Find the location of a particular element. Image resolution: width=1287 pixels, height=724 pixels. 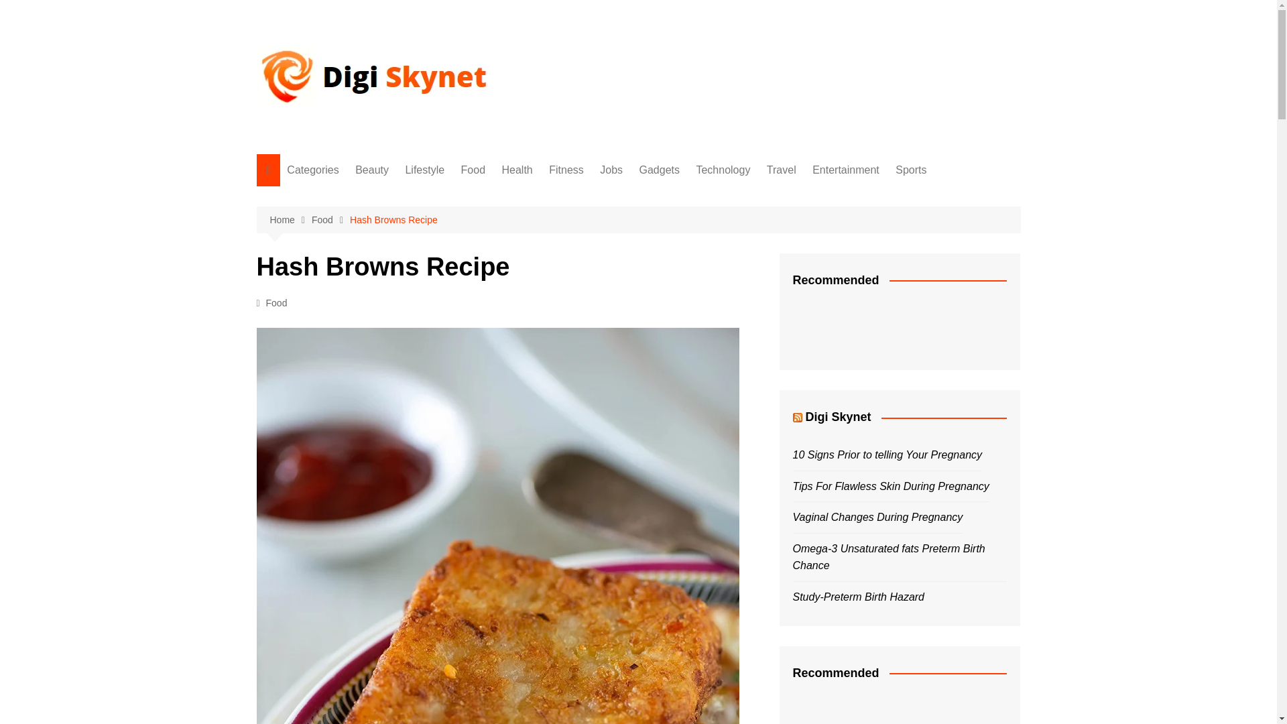

Health is located at coordinates (354, 263).